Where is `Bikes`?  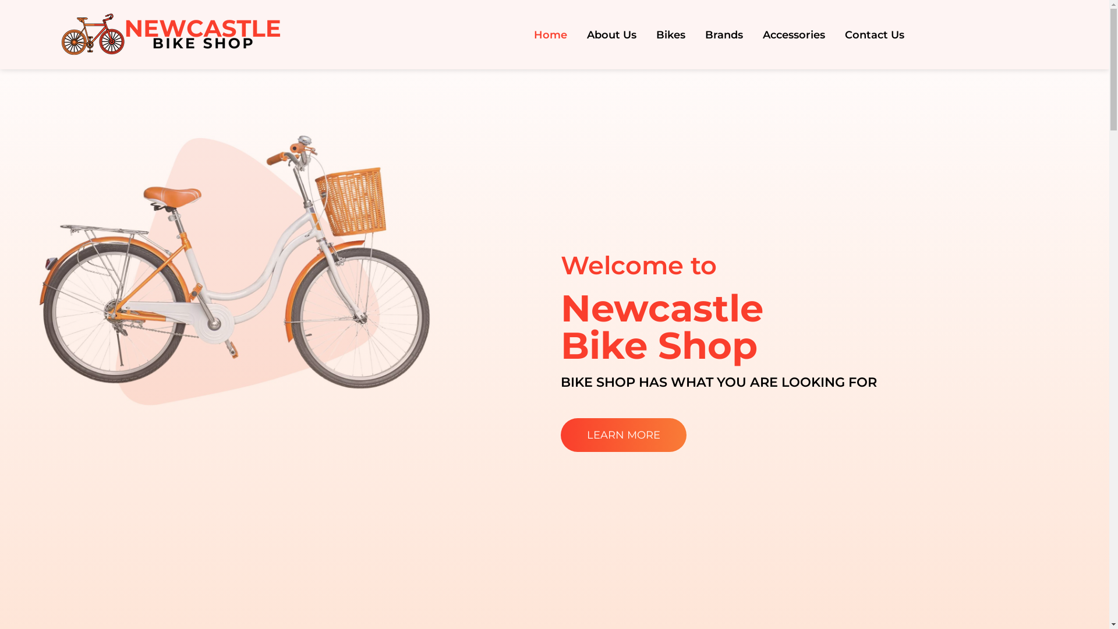 Bikes is located at coordinates (671, 34).